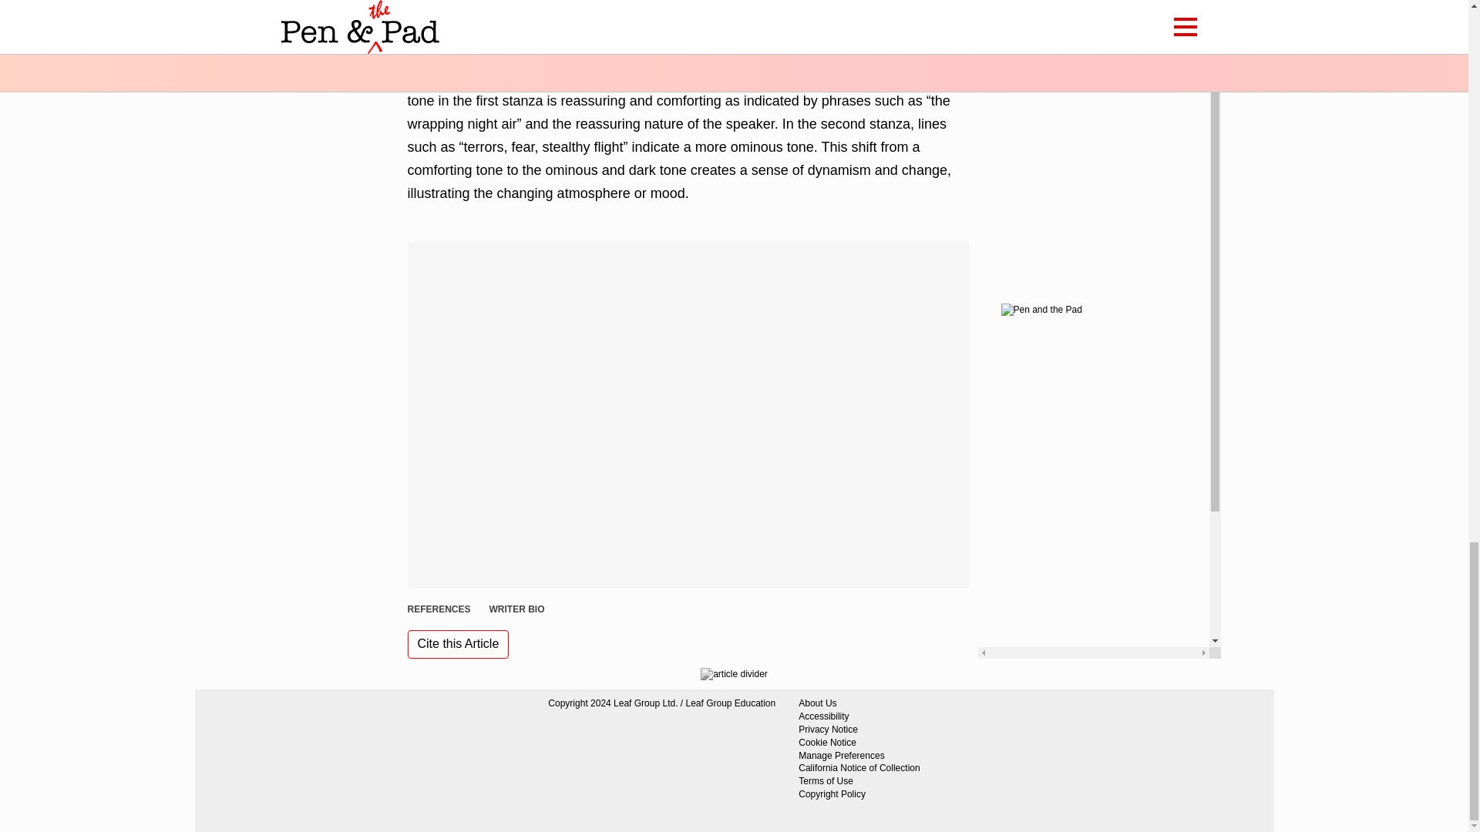  What do you see at coordinates (859, 781) in the screenshot?
I see `Terms of Use` at bounding box center [859, 781].